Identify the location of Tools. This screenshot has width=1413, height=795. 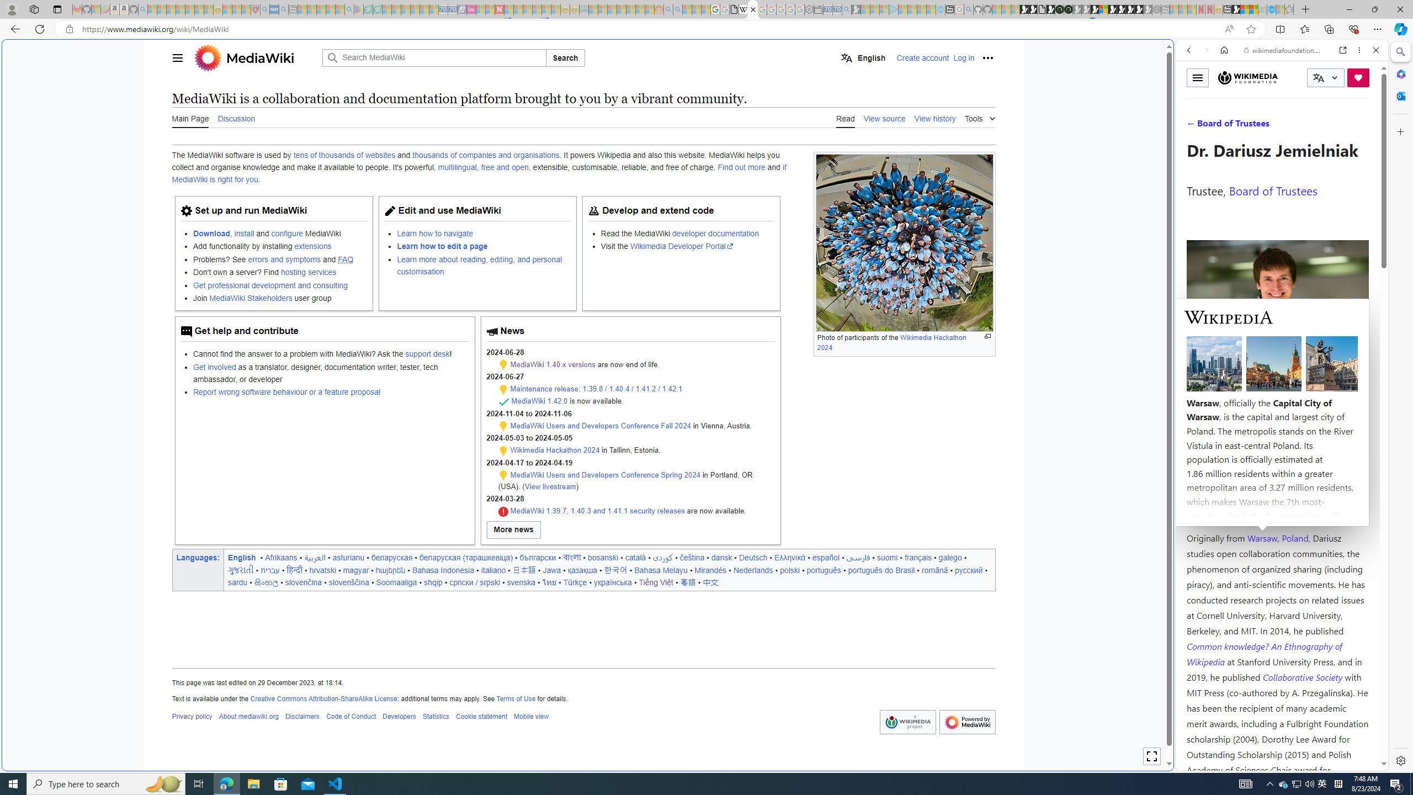
(979, 117).